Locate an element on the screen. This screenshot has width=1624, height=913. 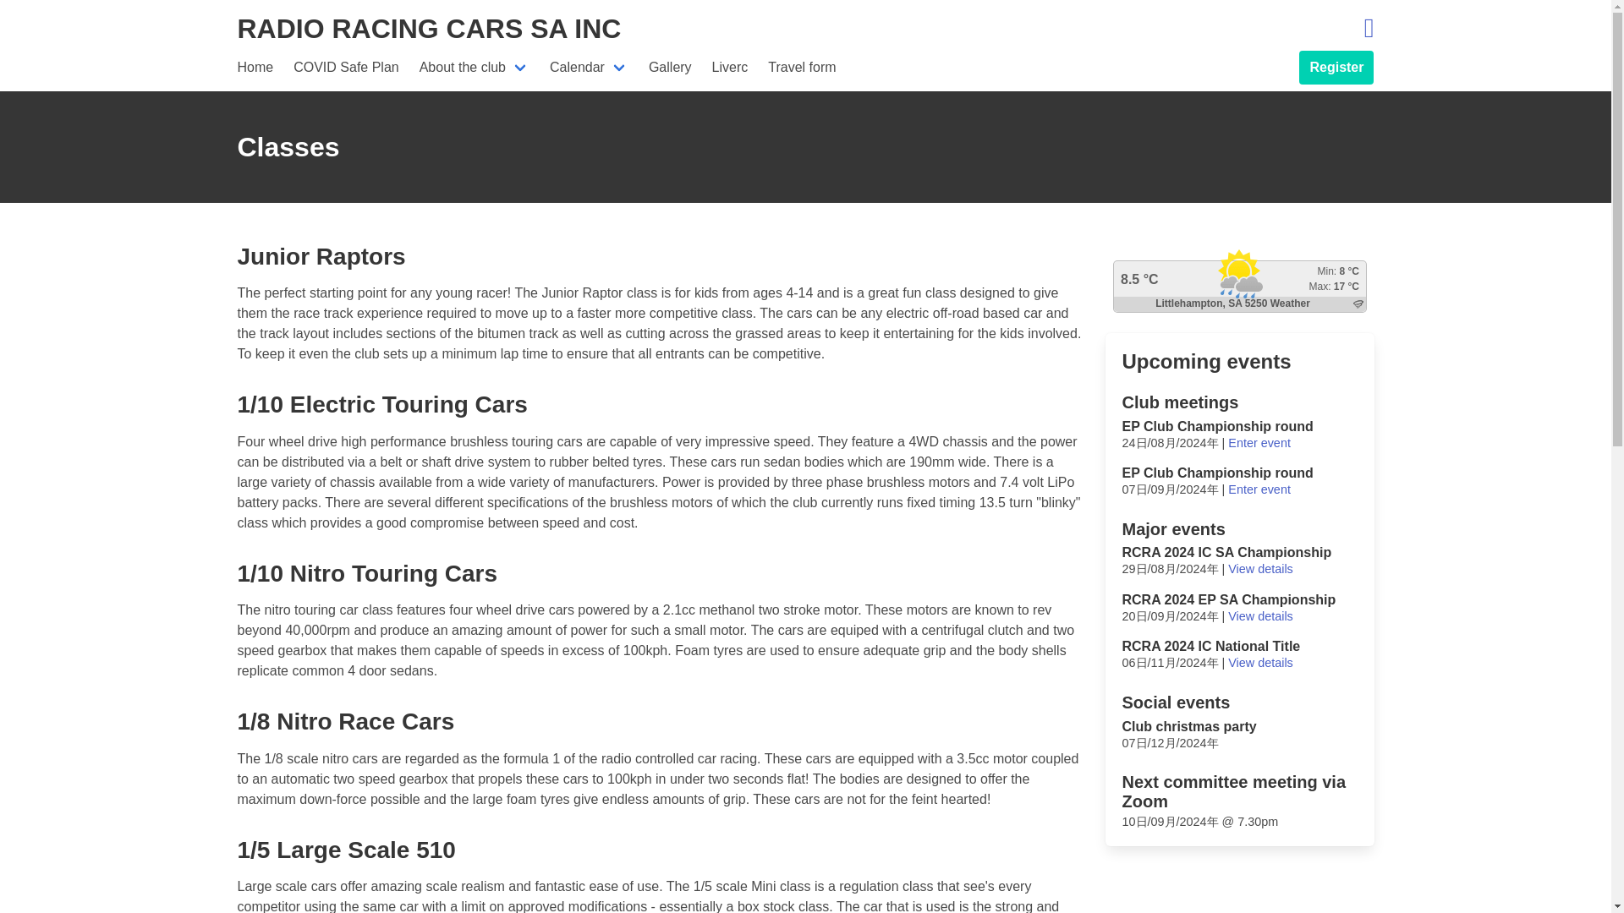
Home is located at coordinates (255, 68).